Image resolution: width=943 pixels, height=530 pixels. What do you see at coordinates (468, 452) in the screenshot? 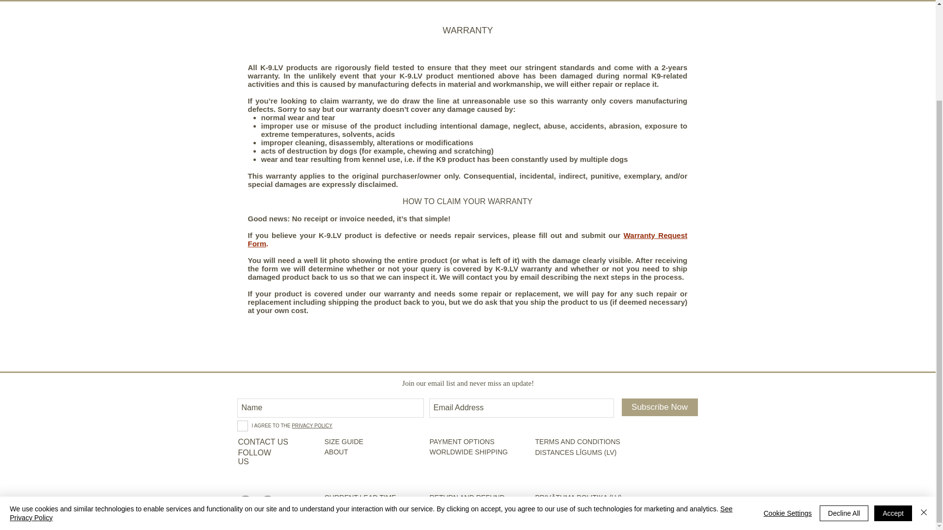
I see `WORLDWIDE SHIPPING` at bounding box center [468, 452].